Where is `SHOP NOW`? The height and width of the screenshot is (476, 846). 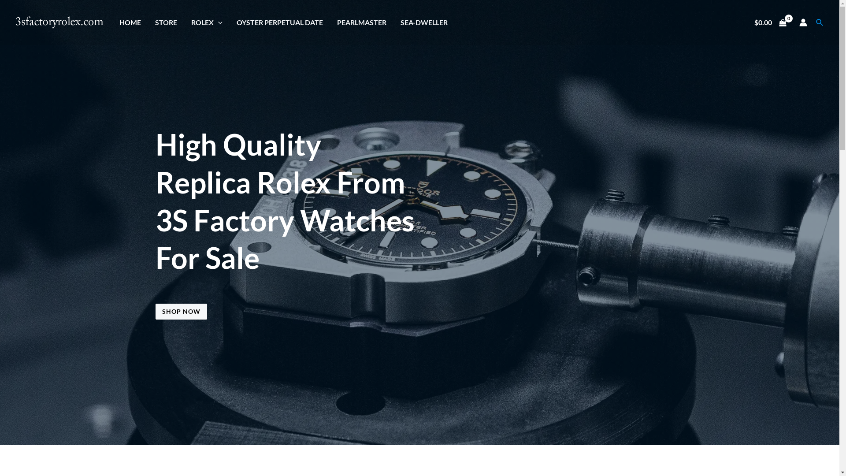
SHOP NOW is located at coordinates (181, 312).